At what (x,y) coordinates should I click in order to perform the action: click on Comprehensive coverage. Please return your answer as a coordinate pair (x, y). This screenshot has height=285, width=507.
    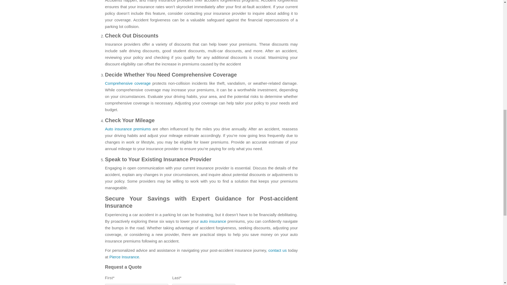
    Looking at the image, I should click on (128, 83).